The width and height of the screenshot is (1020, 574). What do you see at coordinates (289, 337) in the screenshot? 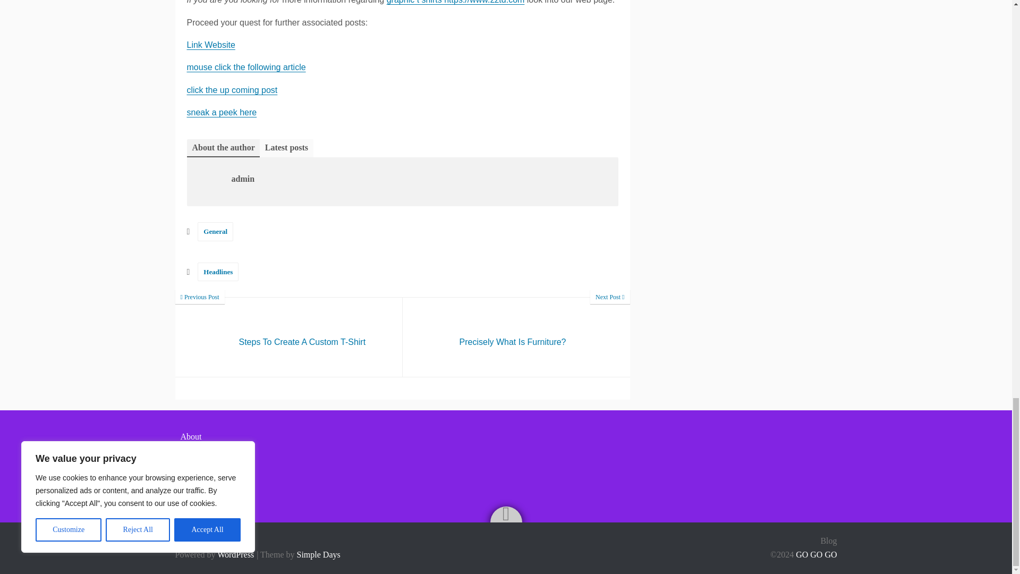
I see `Precisely What Is Furniture?` at bounding box center [289, 337].